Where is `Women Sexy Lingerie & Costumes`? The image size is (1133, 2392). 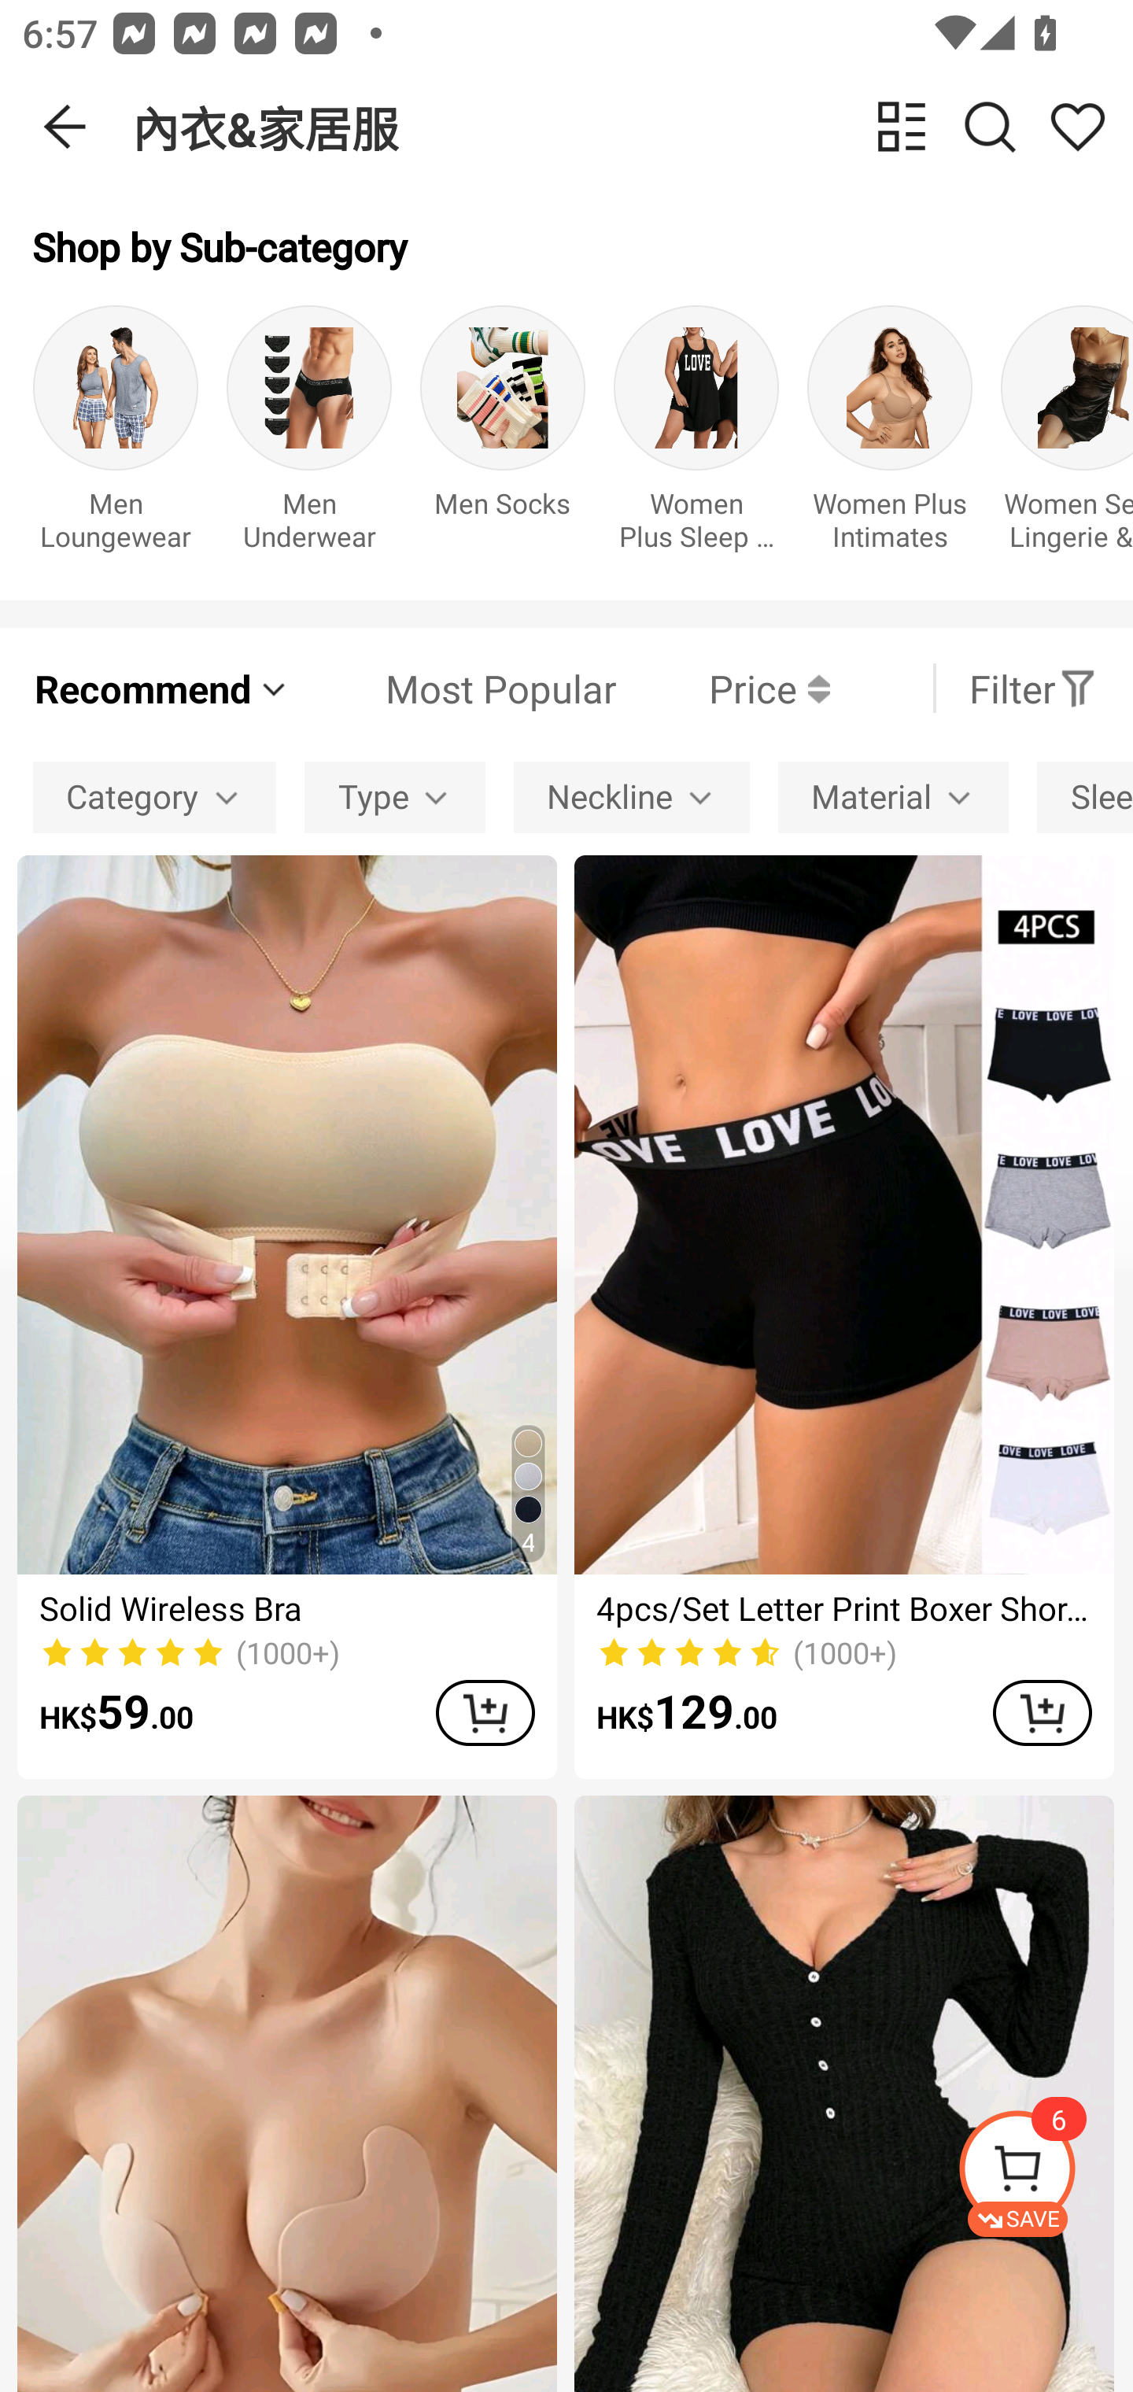 Women Sexy Lingerie & Costumes is located at coordinates (1067, 436).